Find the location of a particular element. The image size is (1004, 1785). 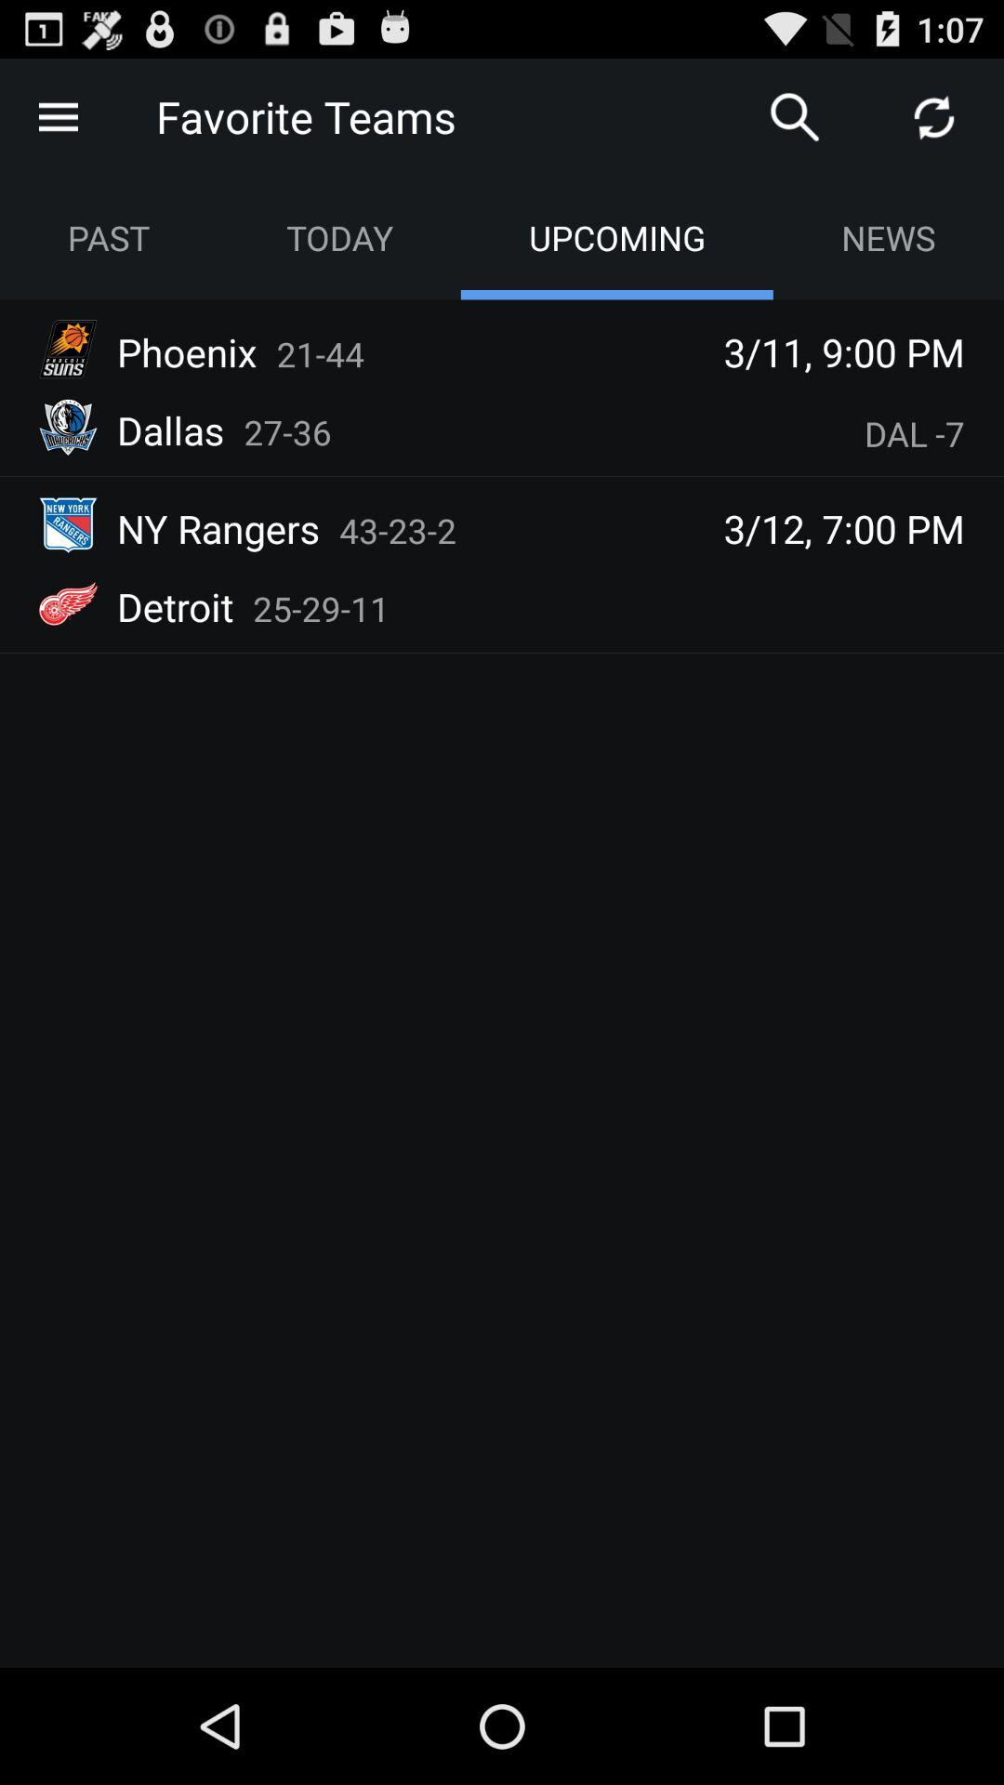

scroll until the detroit item is located at coordinates (175, 606).